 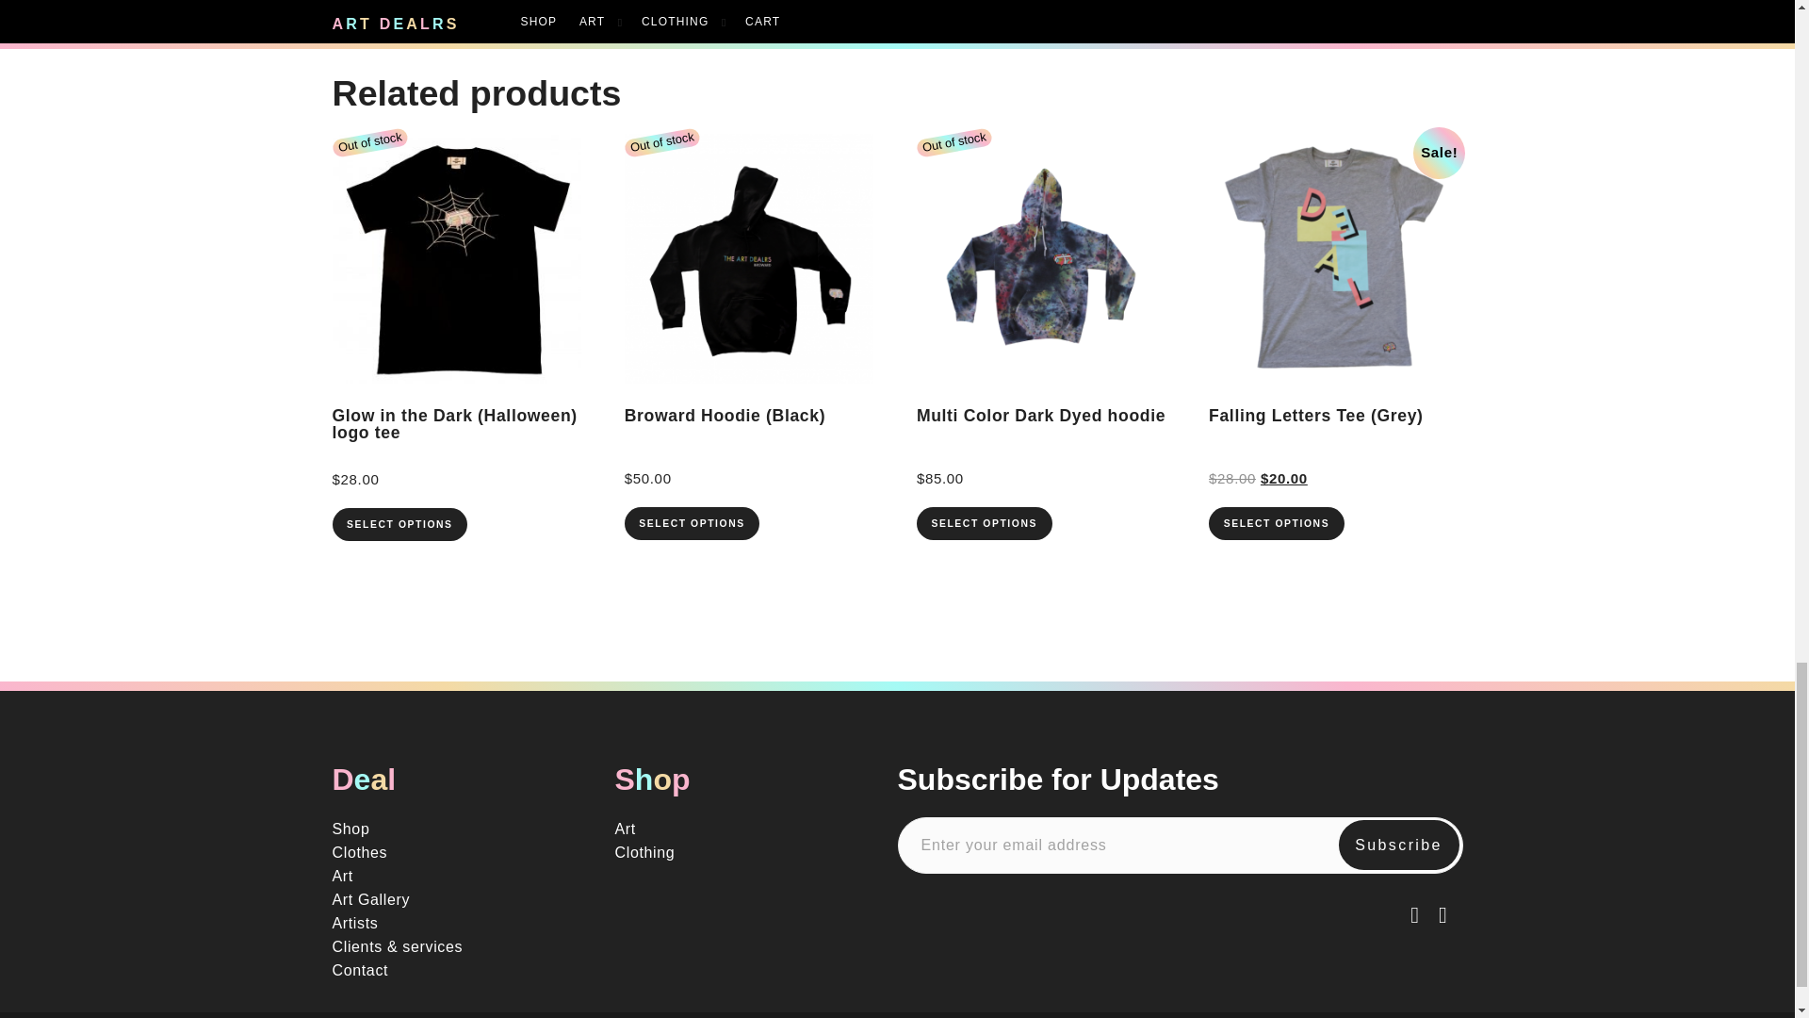 I want to click on SELECT OPTIONS, so click(x=399, y=524).